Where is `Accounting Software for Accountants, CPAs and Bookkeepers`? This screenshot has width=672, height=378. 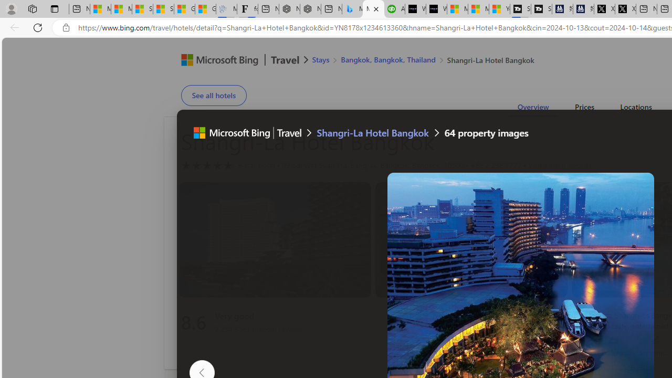
Accounting Software for Accountants, CPAs and Bookkeepers is located at coordinates (394, 9).